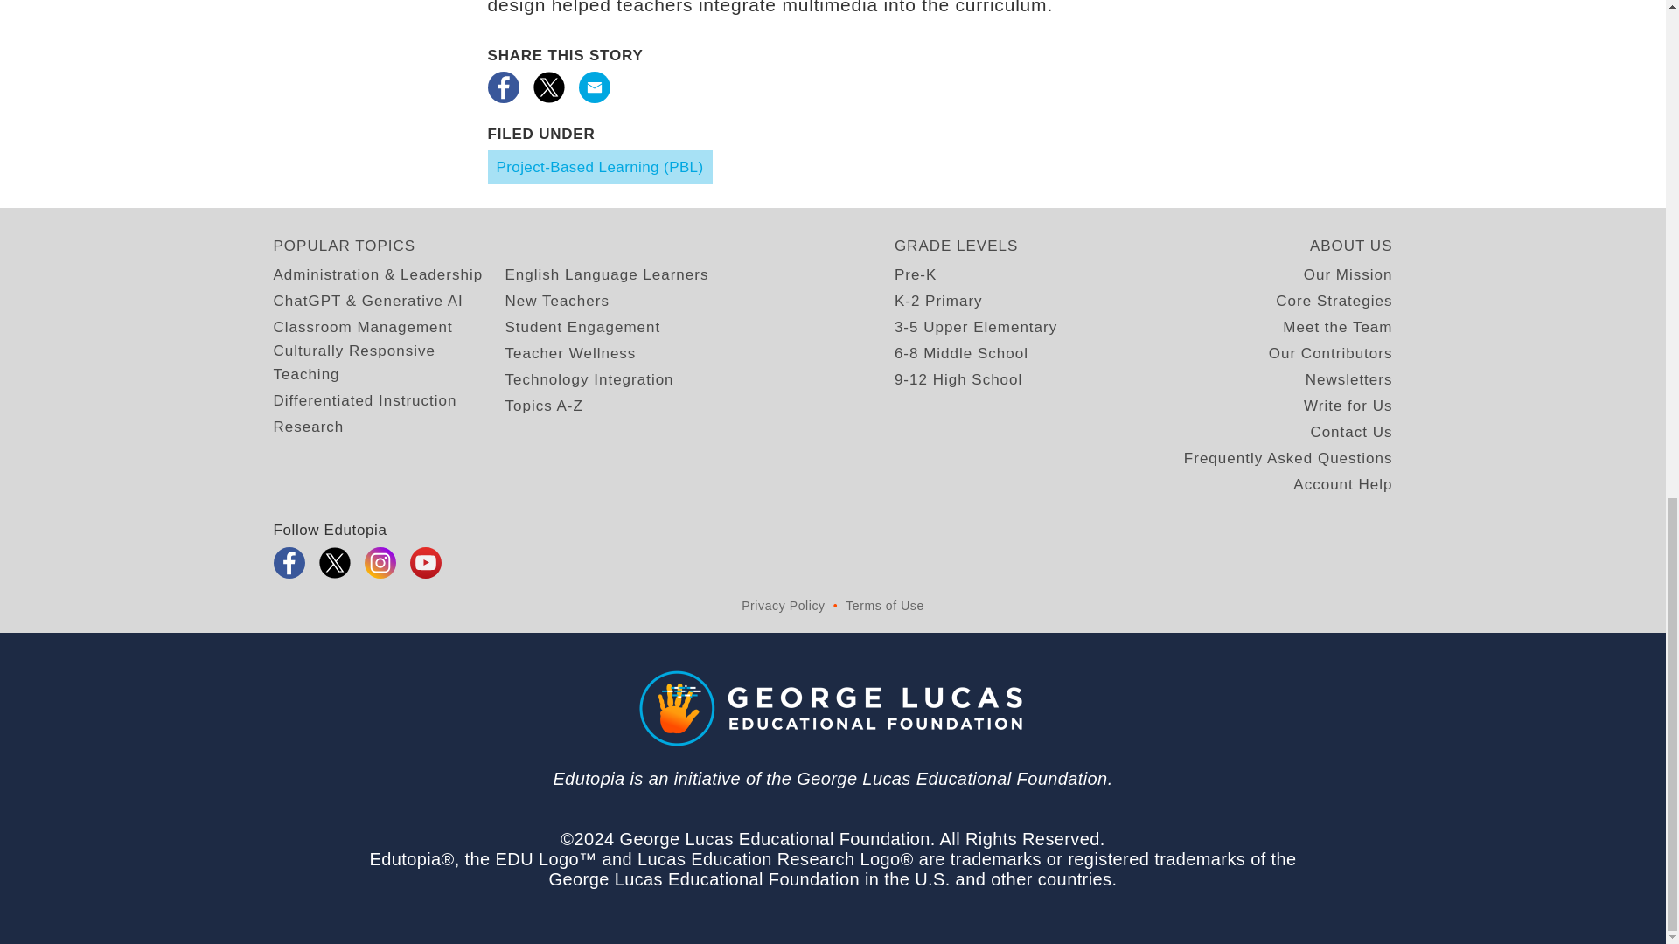 Image resolution: width=1679 pixels, height=944 pixels. What do you see at coordinates (388, 362) in the screenshot?
I see `Culturally Responsive Teaching` at bounding box center [388, 362].